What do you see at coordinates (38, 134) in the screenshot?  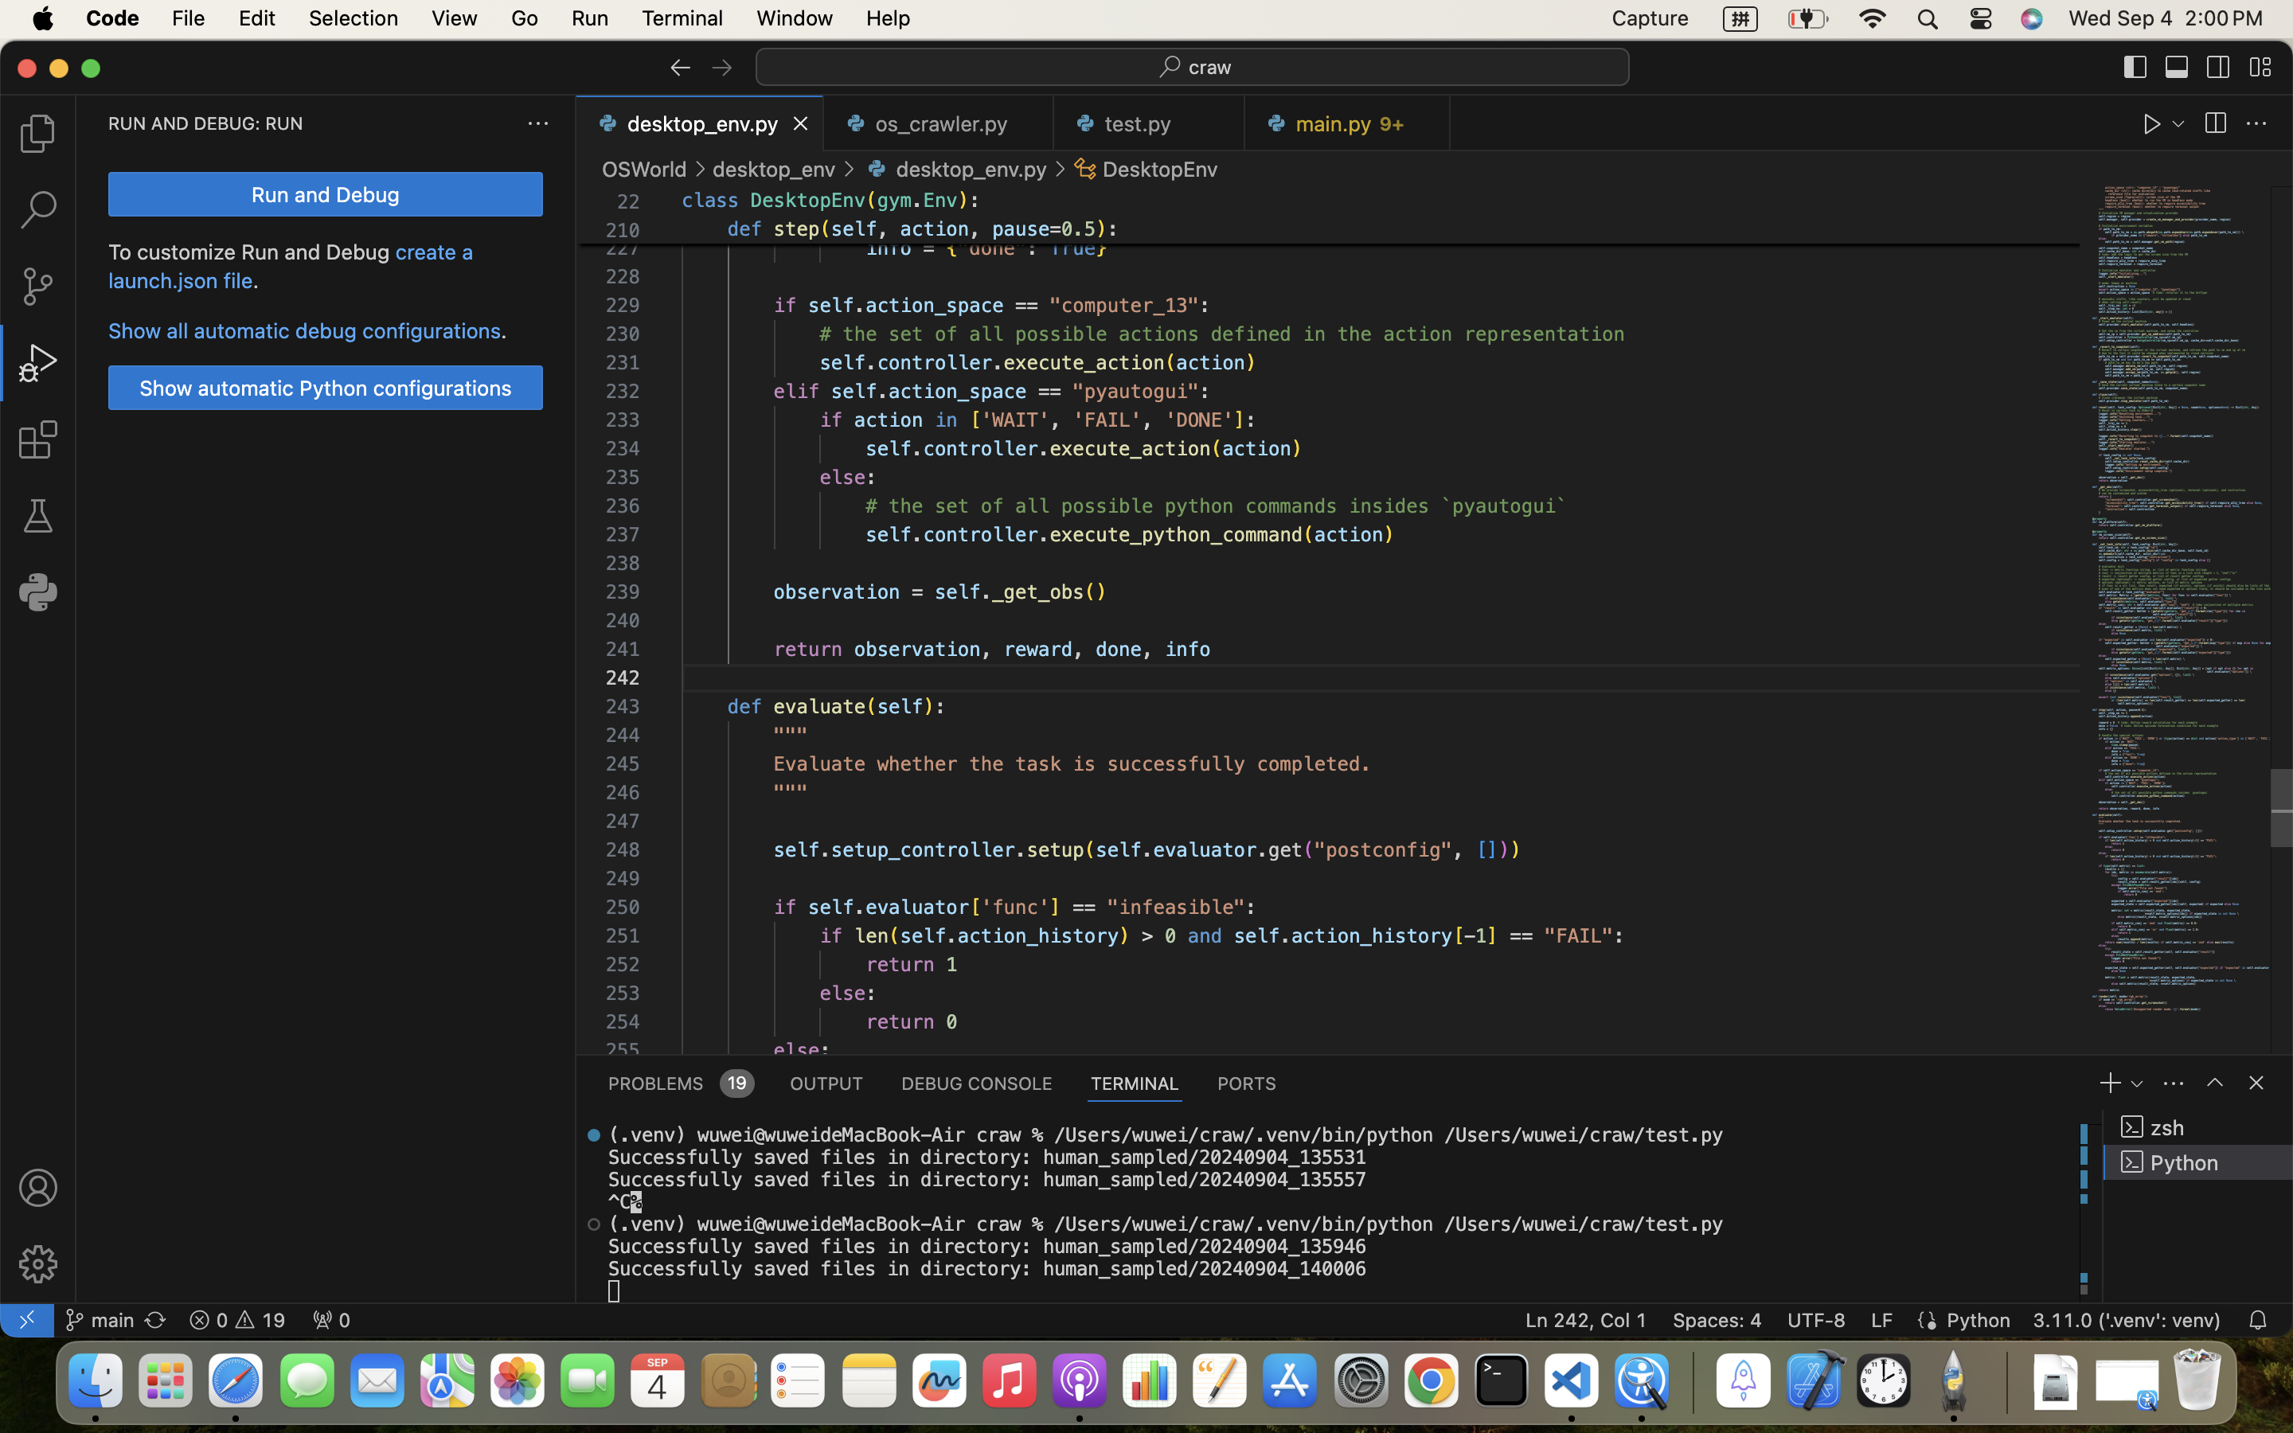 I see `` at bounding box center [38, 134].